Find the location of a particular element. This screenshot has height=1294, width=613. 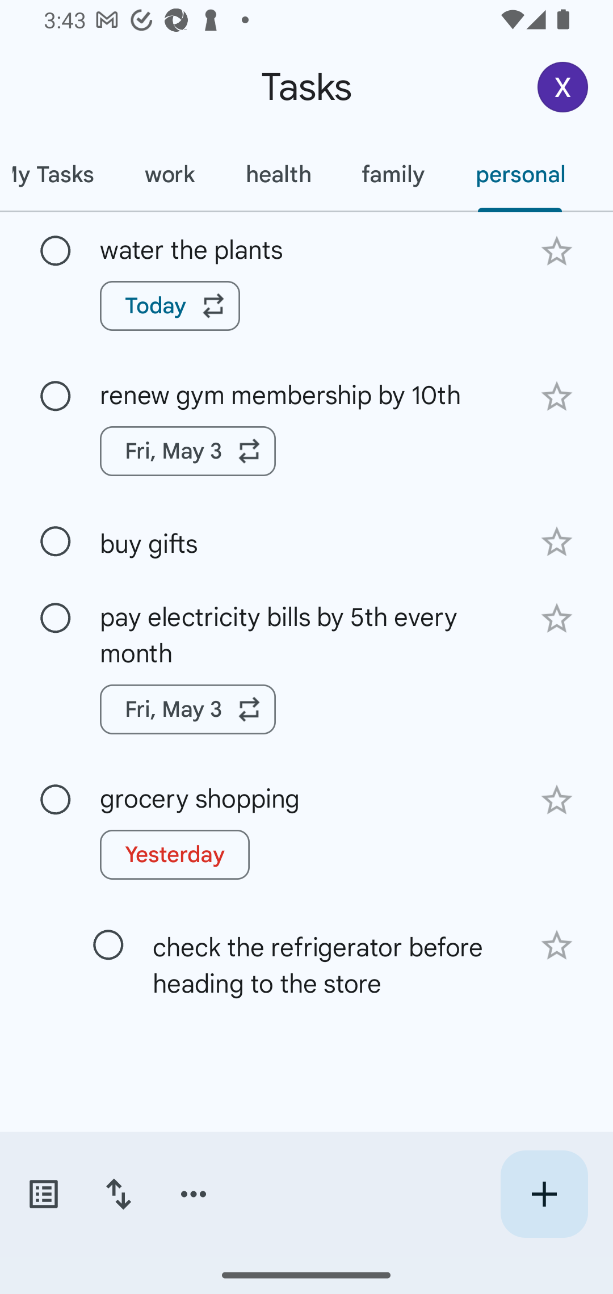

buy gifts buy gifts Add star Mark as complete is located at coordinates (306, 541).